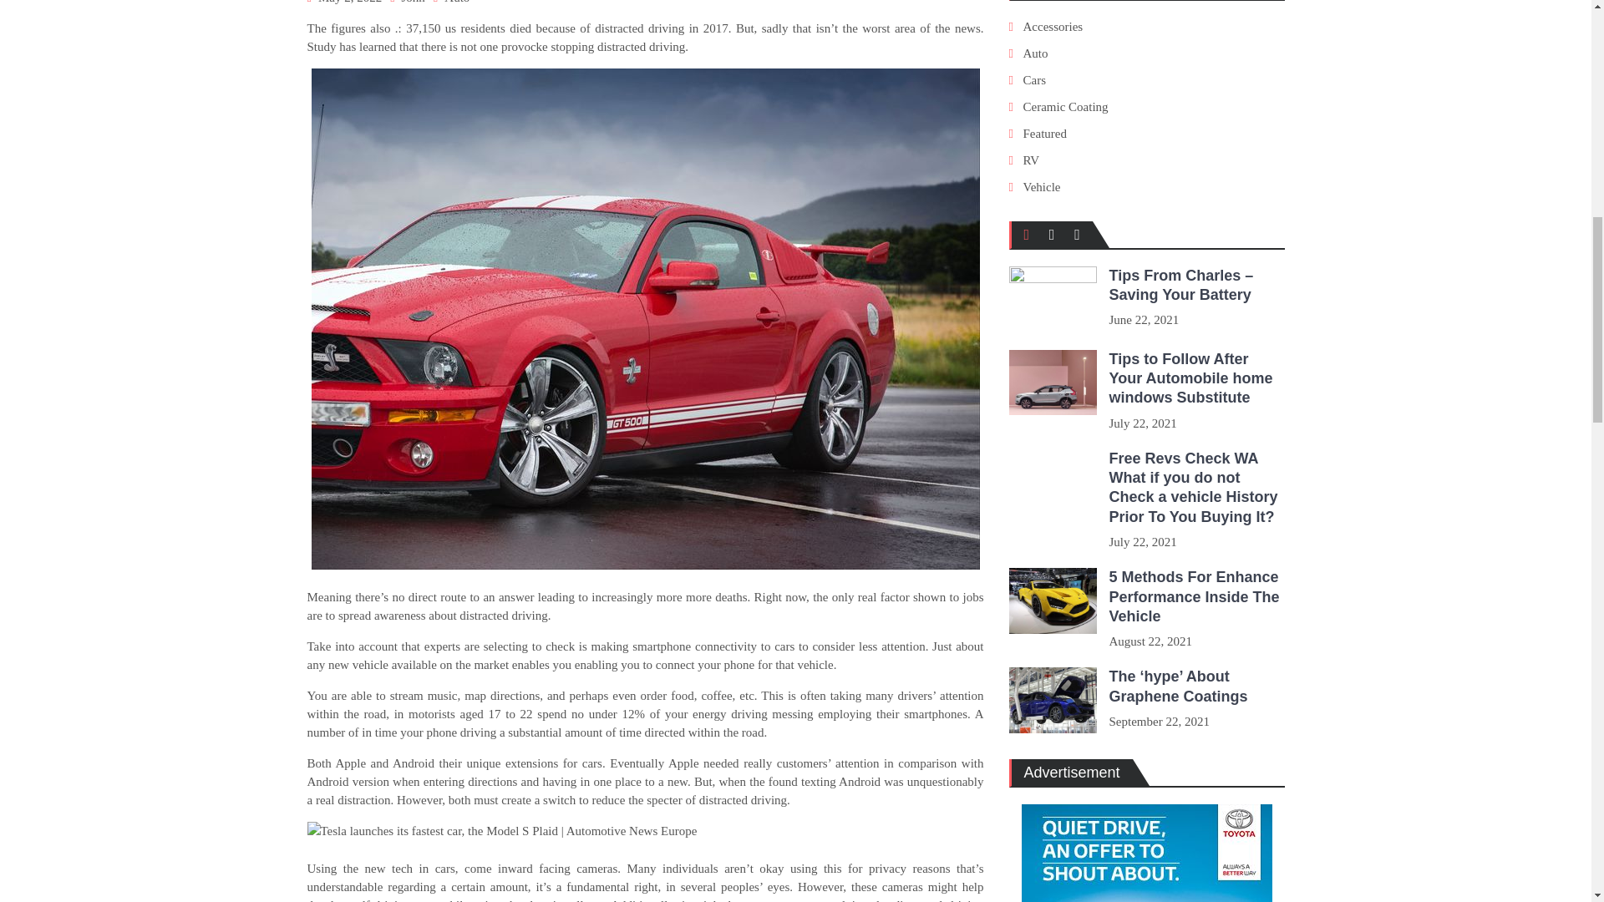  I want to click on John, so click(413, 2).